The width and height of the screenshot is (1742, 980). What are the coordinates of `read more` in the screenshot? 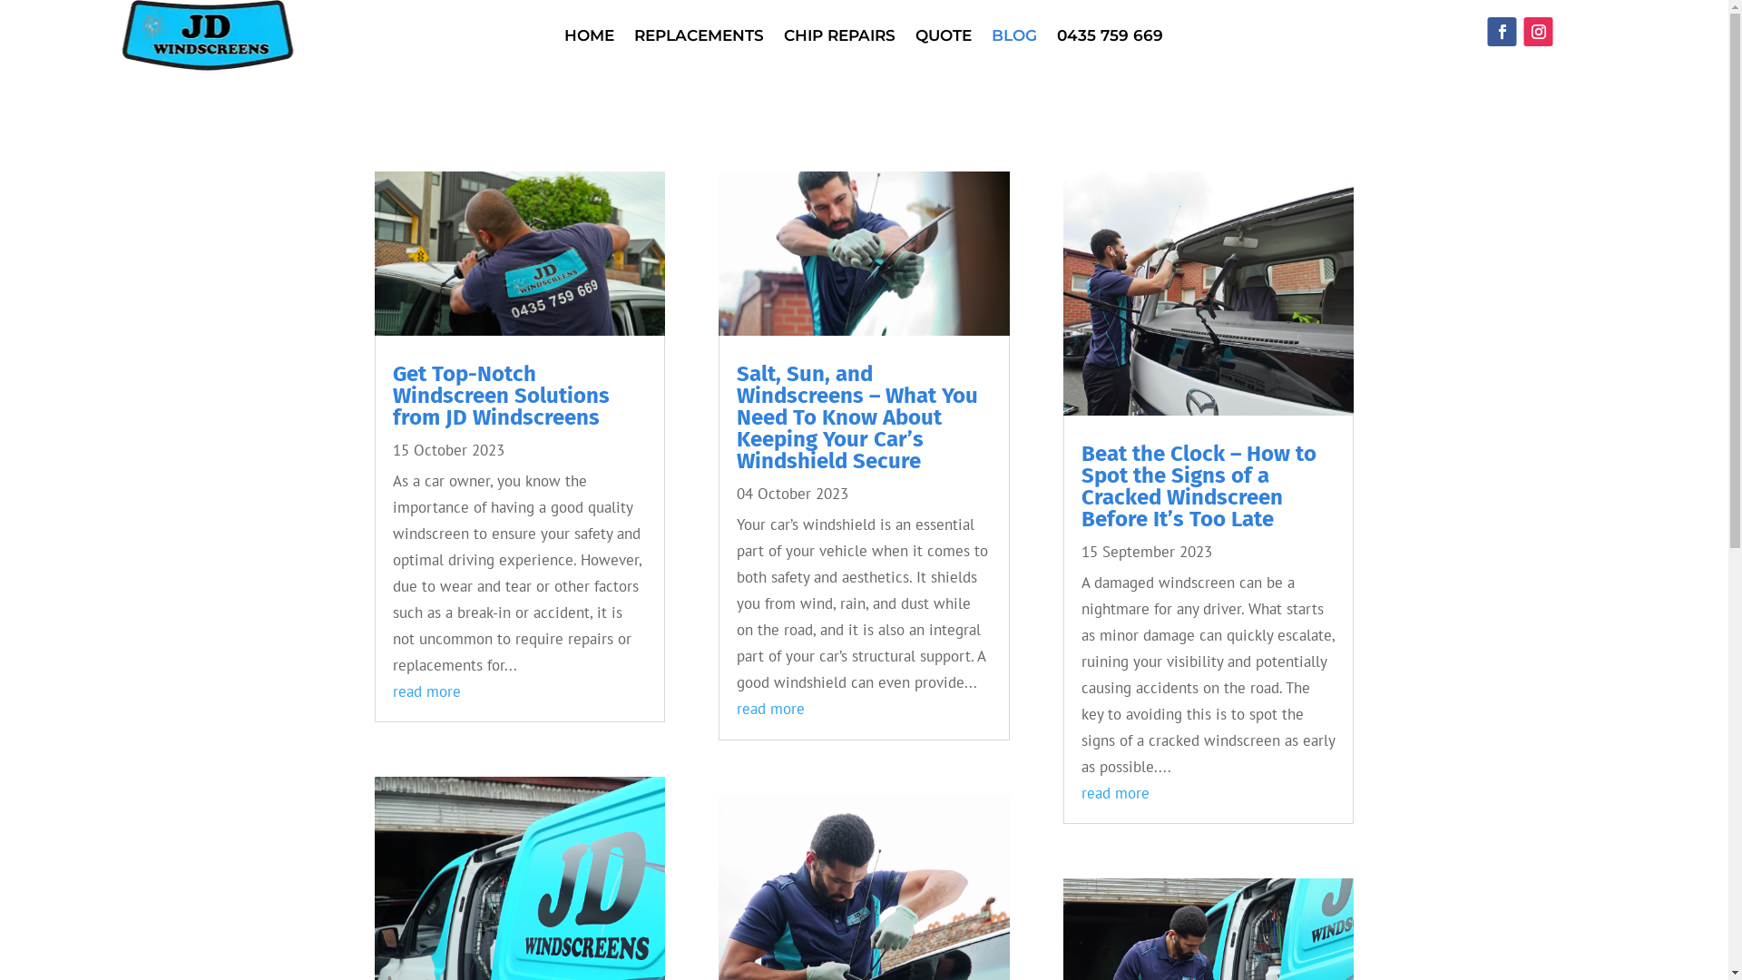 It's located at (426, 691).